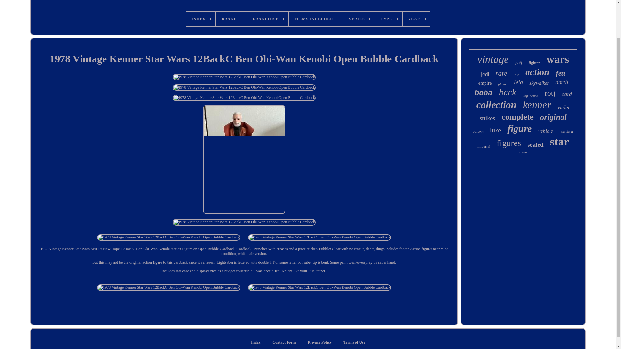  What do you see at coordinates (268, 19) in the screenshot?
I see `FRANCHISE` at bounding box center [268, 19].